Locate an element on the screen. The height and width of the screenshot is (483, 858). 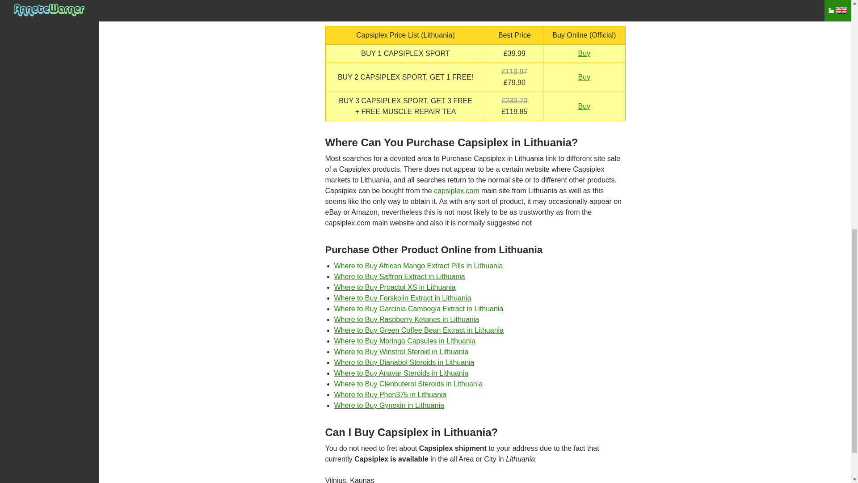
Where to Buy winstrol-steroids online Lithuania is located at coordinates (401, 352).